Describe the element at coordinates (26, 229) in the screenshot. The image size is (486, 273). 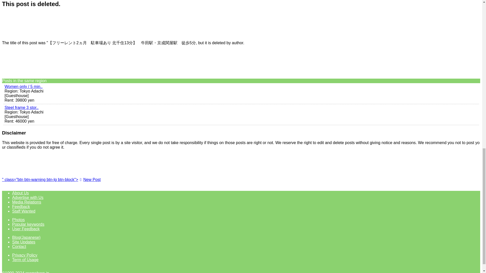
I see `User Feedback` at that location.